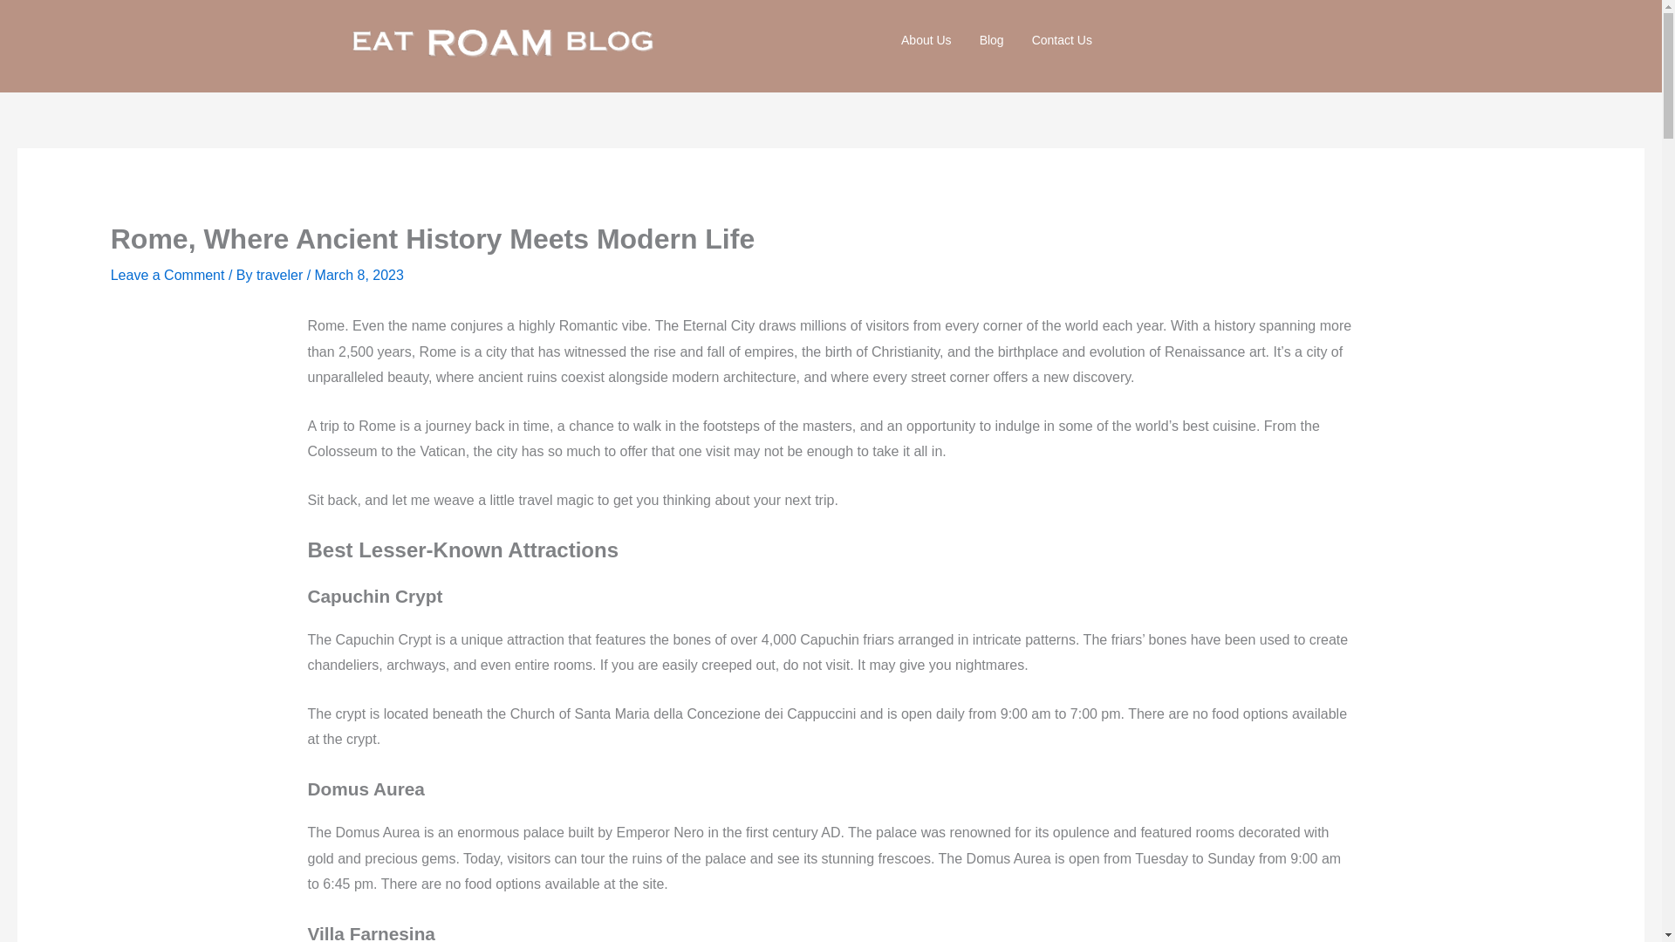 The height and width of the screenshot is (942, 1675). Describe the element at coordinates (926, 40) in the screenshot. I see `About Us` at that location.